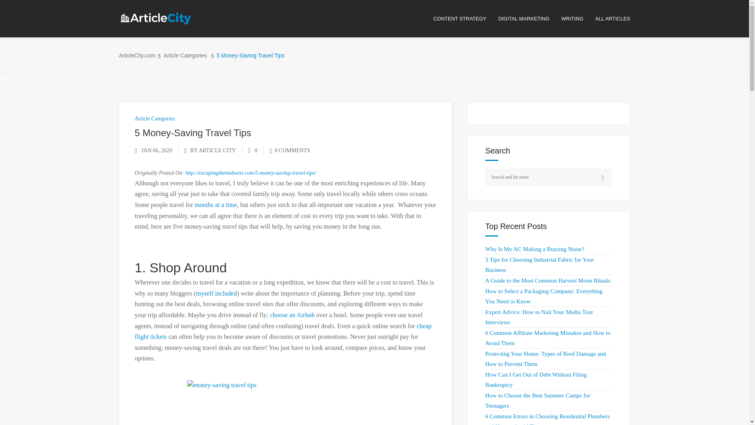 This screenshot has height=425, width=755. What do you see at coordinates (547, 338) in the screenshot?
I see `6 Common Affiliate Marketing Mistakes and How to Avoid Them` at bounding box center [547, 338].